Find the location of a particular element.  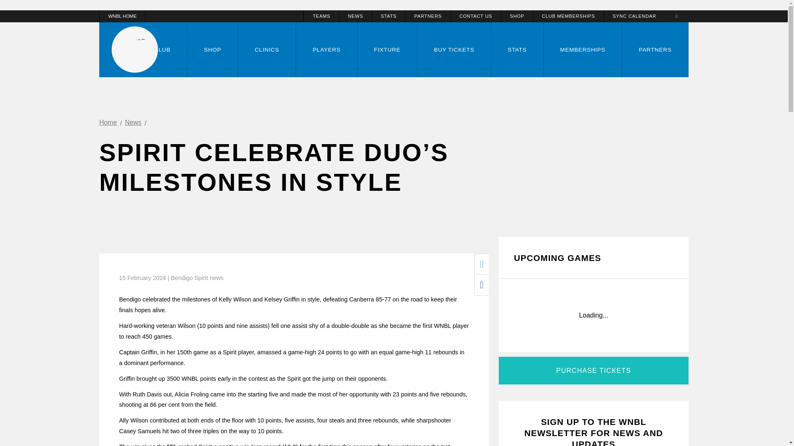

WNBL HOME is located at coordinates (201, 16).